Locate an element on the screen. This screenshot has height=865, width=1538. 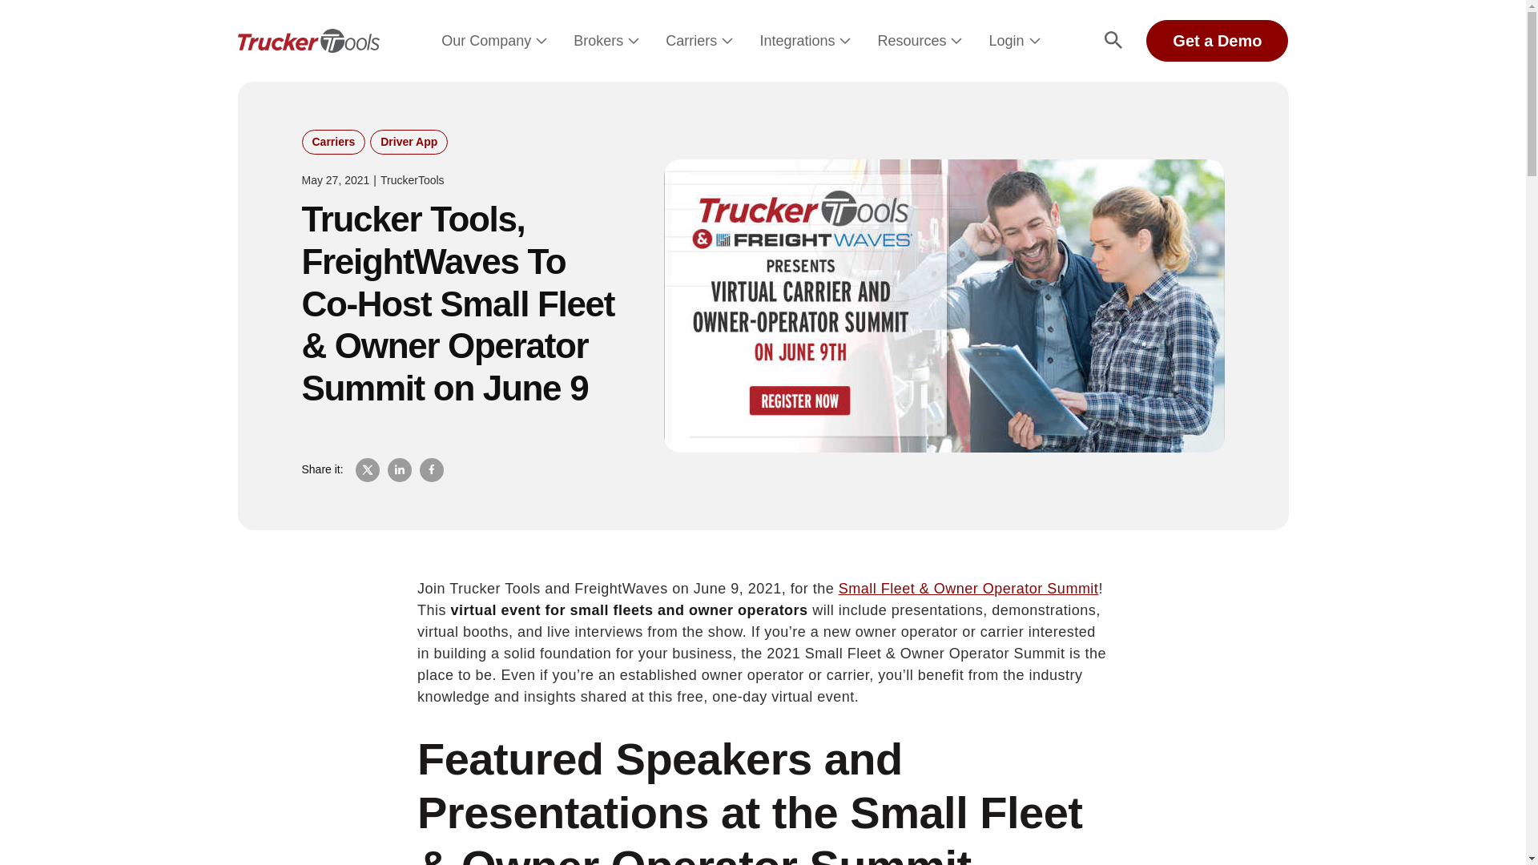
Trucker Tools is located at coordinates (308, 40).